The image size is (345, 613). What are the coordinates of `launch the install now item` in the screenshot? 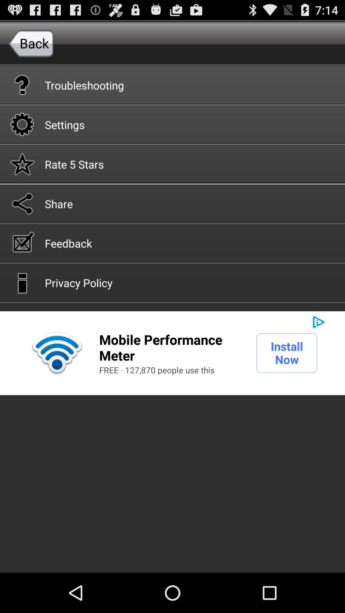 It's located at (287, 353).